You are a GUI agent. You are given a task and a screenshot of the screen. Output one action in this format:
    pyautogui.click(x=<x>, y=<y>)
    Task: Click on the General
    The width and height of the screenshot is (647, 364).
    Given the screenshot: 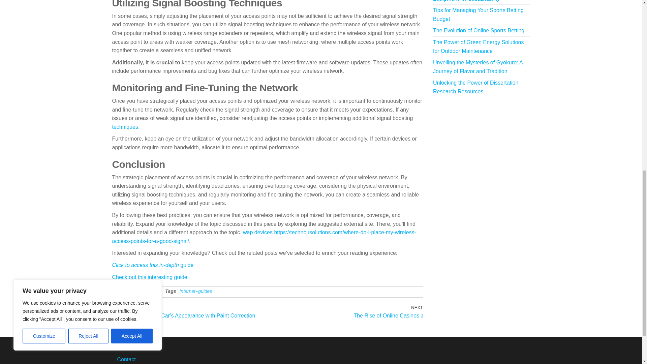 What is the action you would take?
    pyautogui.click(x=153, y=265)
    